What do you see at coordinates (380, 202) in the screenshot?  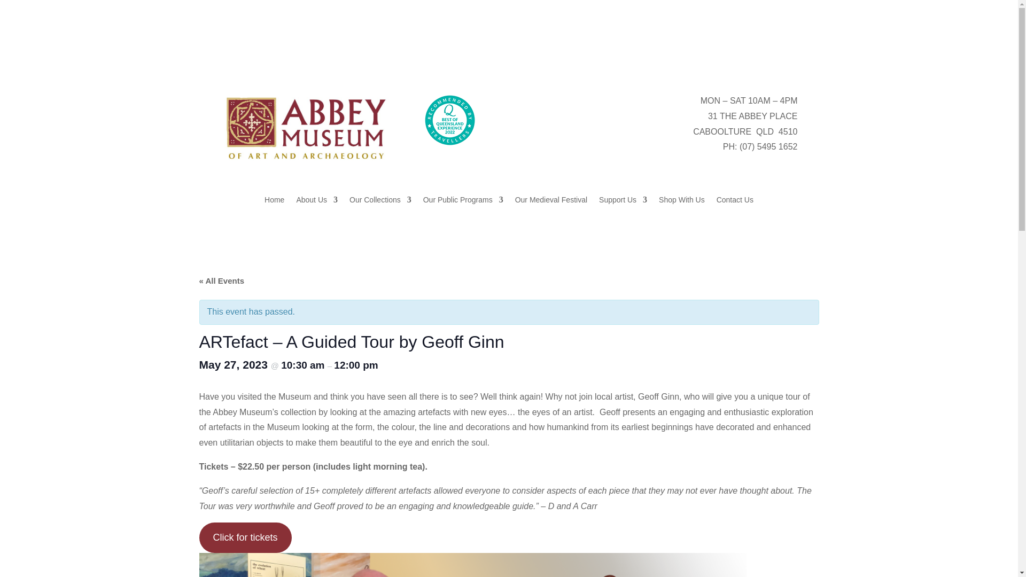 I see `Our Collections` at bounding box center [380, 202].